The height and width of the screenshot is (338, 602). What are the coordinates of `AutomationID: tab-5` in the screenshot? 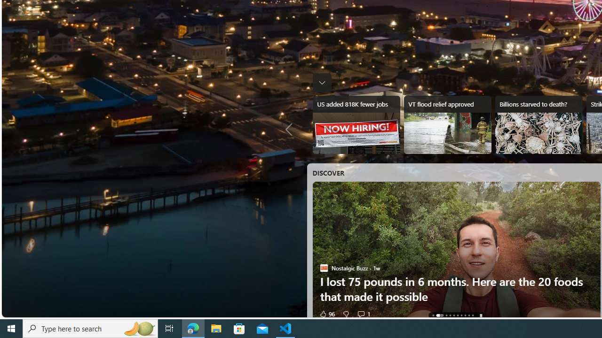 It's located at (457, 315).